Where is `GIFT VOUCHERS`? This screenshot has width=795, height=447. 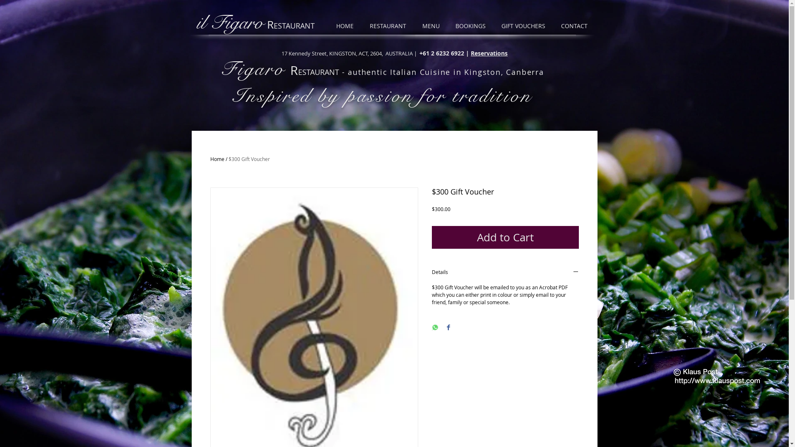
GIFT VOUCHERS is located at coordinates (525, 26).